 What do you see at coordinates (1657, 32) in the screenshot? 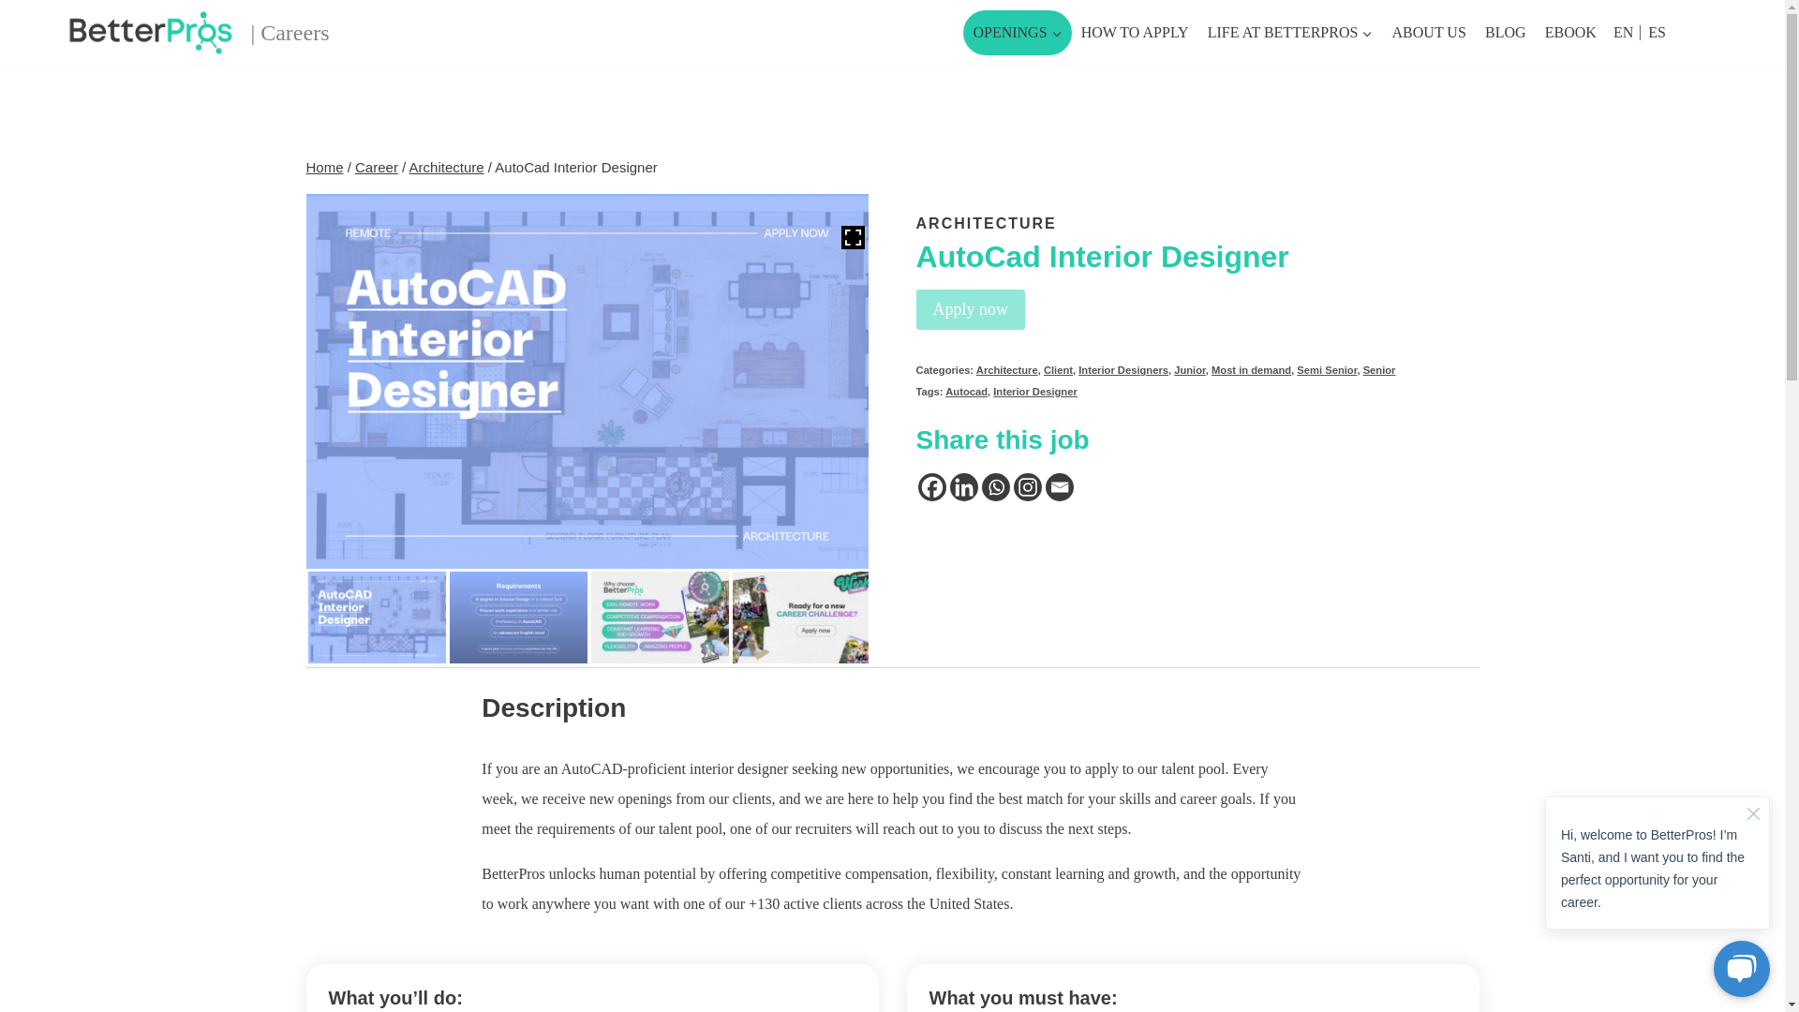
I see `ES` at bounding box center [1657, 32].